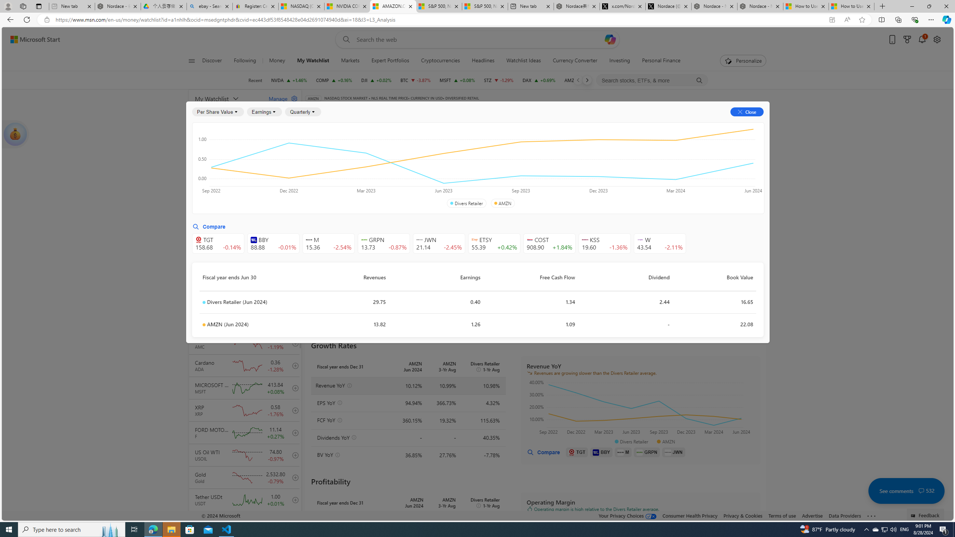  What do you see at coordinates (871, 516) in the screenshot?
I see `See more` at bounding box center [871, 516].